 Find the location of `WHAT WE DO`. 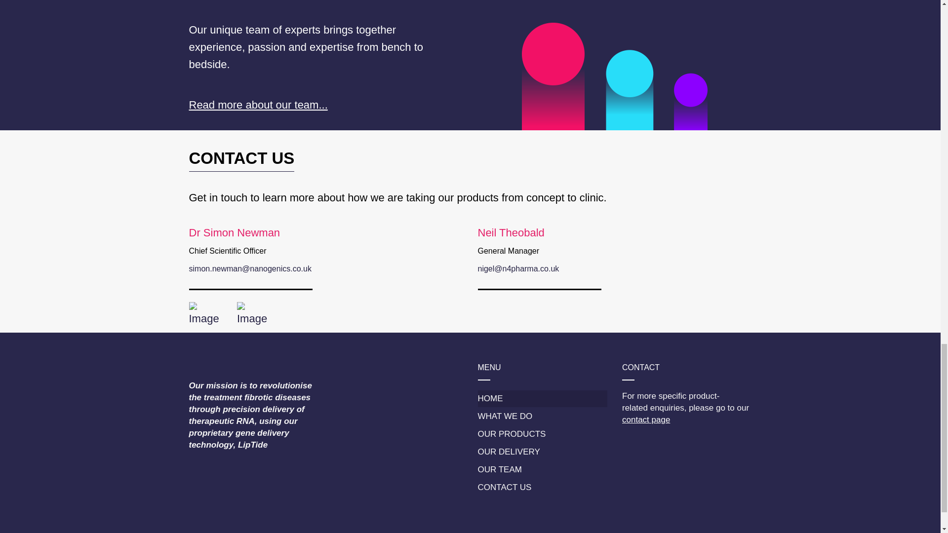

WHAT WE DO is located at coordinates (542, 417).